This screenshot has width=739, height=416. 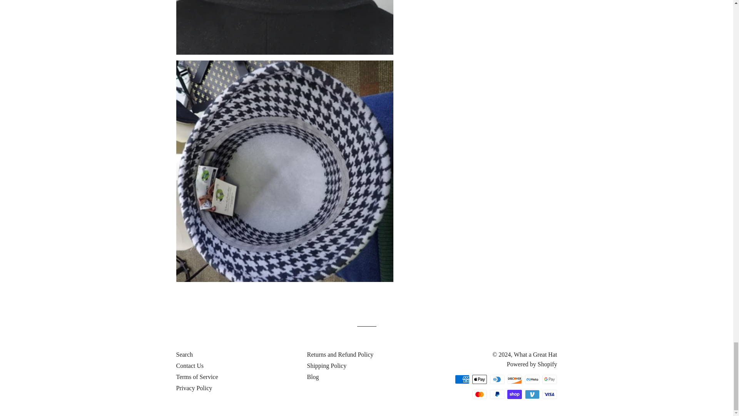 I want to click on Meta Pay, so click(x=532, y=379).